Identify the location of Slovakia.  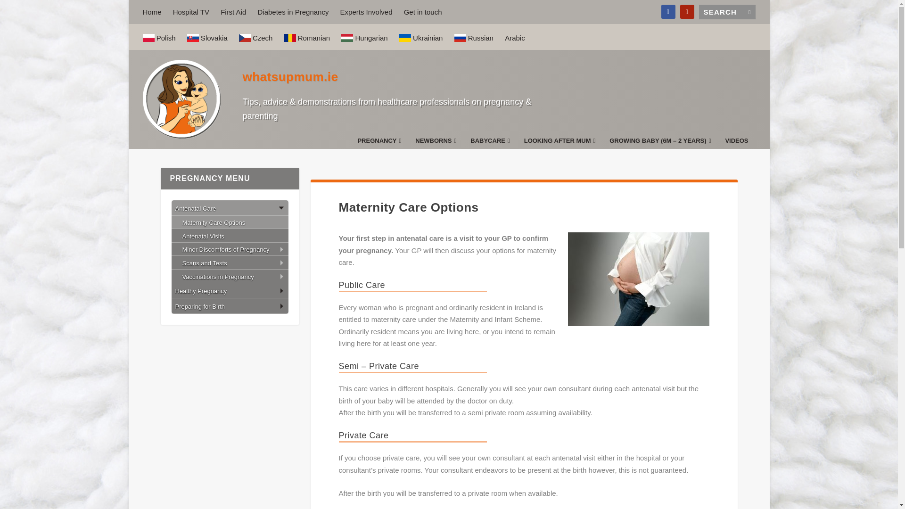
(207, 37).